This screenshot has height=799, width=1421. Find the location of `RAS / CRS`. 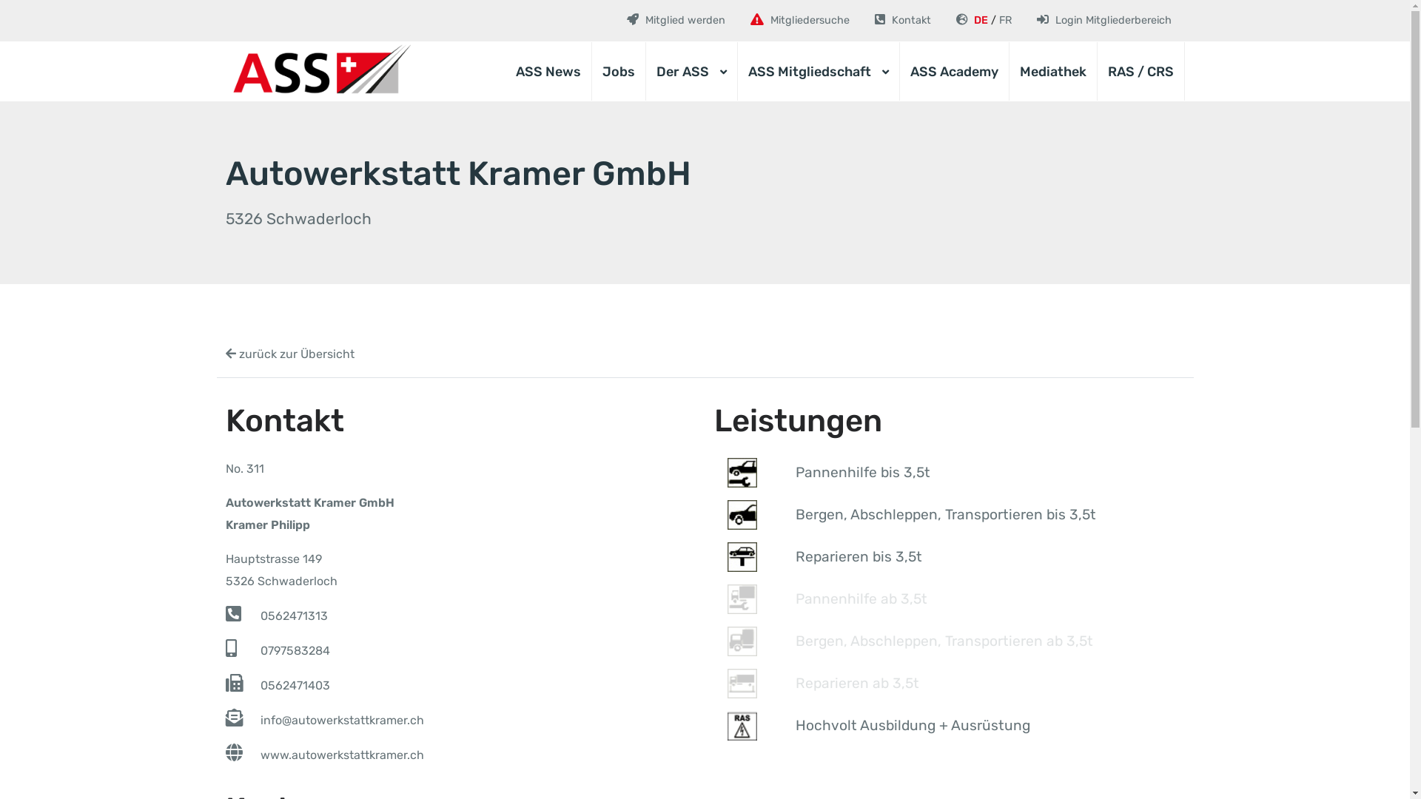

RAS / CRS is located at coordinates (1140, 72).